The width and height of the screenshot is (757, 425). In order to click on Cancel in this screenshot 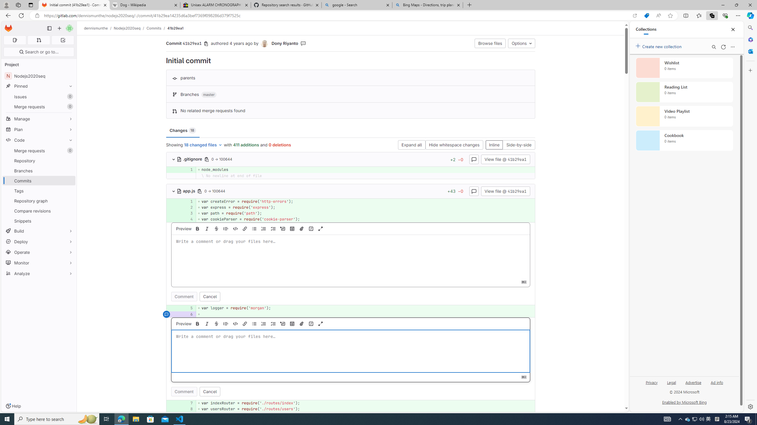, I will do `click(209, 391)`.